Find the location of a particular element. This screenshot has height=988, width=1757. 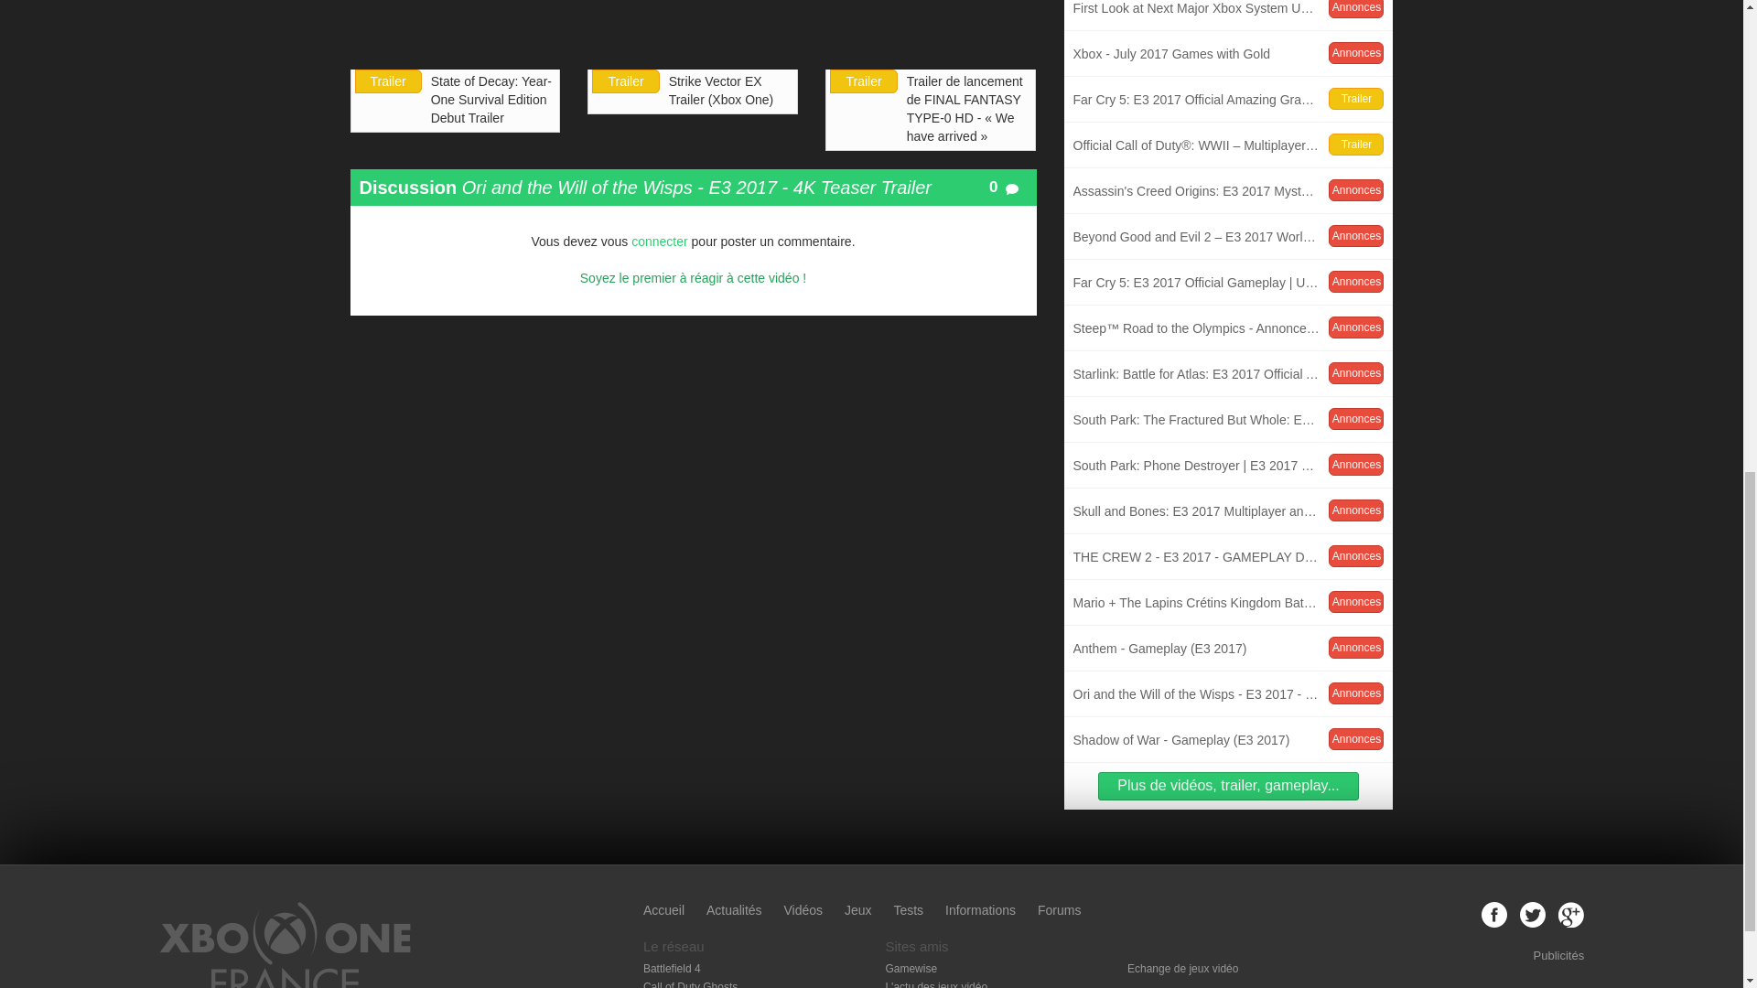

State of Decay: Year-One Survival Edition Debut Trailer is located at coordinates (1228, 15).